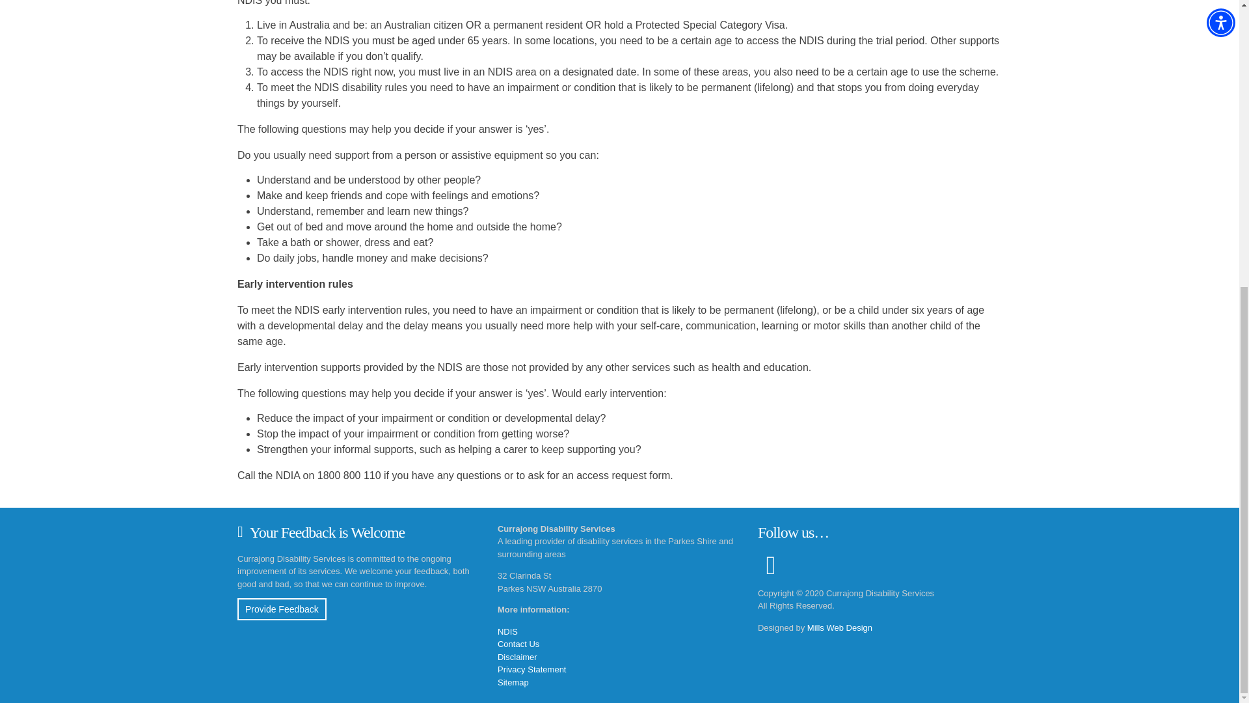  I want to click on Contact, so click(518, 643).